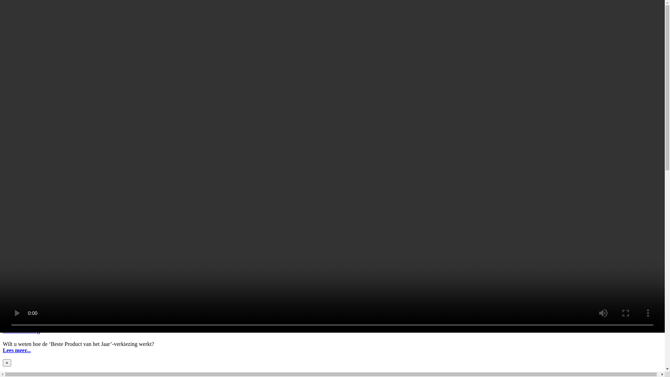 The width and height of the screenshot is (670, 377). Describe the element at coordinates (9, 175) in the screenshot. I see `Stem` at that location.